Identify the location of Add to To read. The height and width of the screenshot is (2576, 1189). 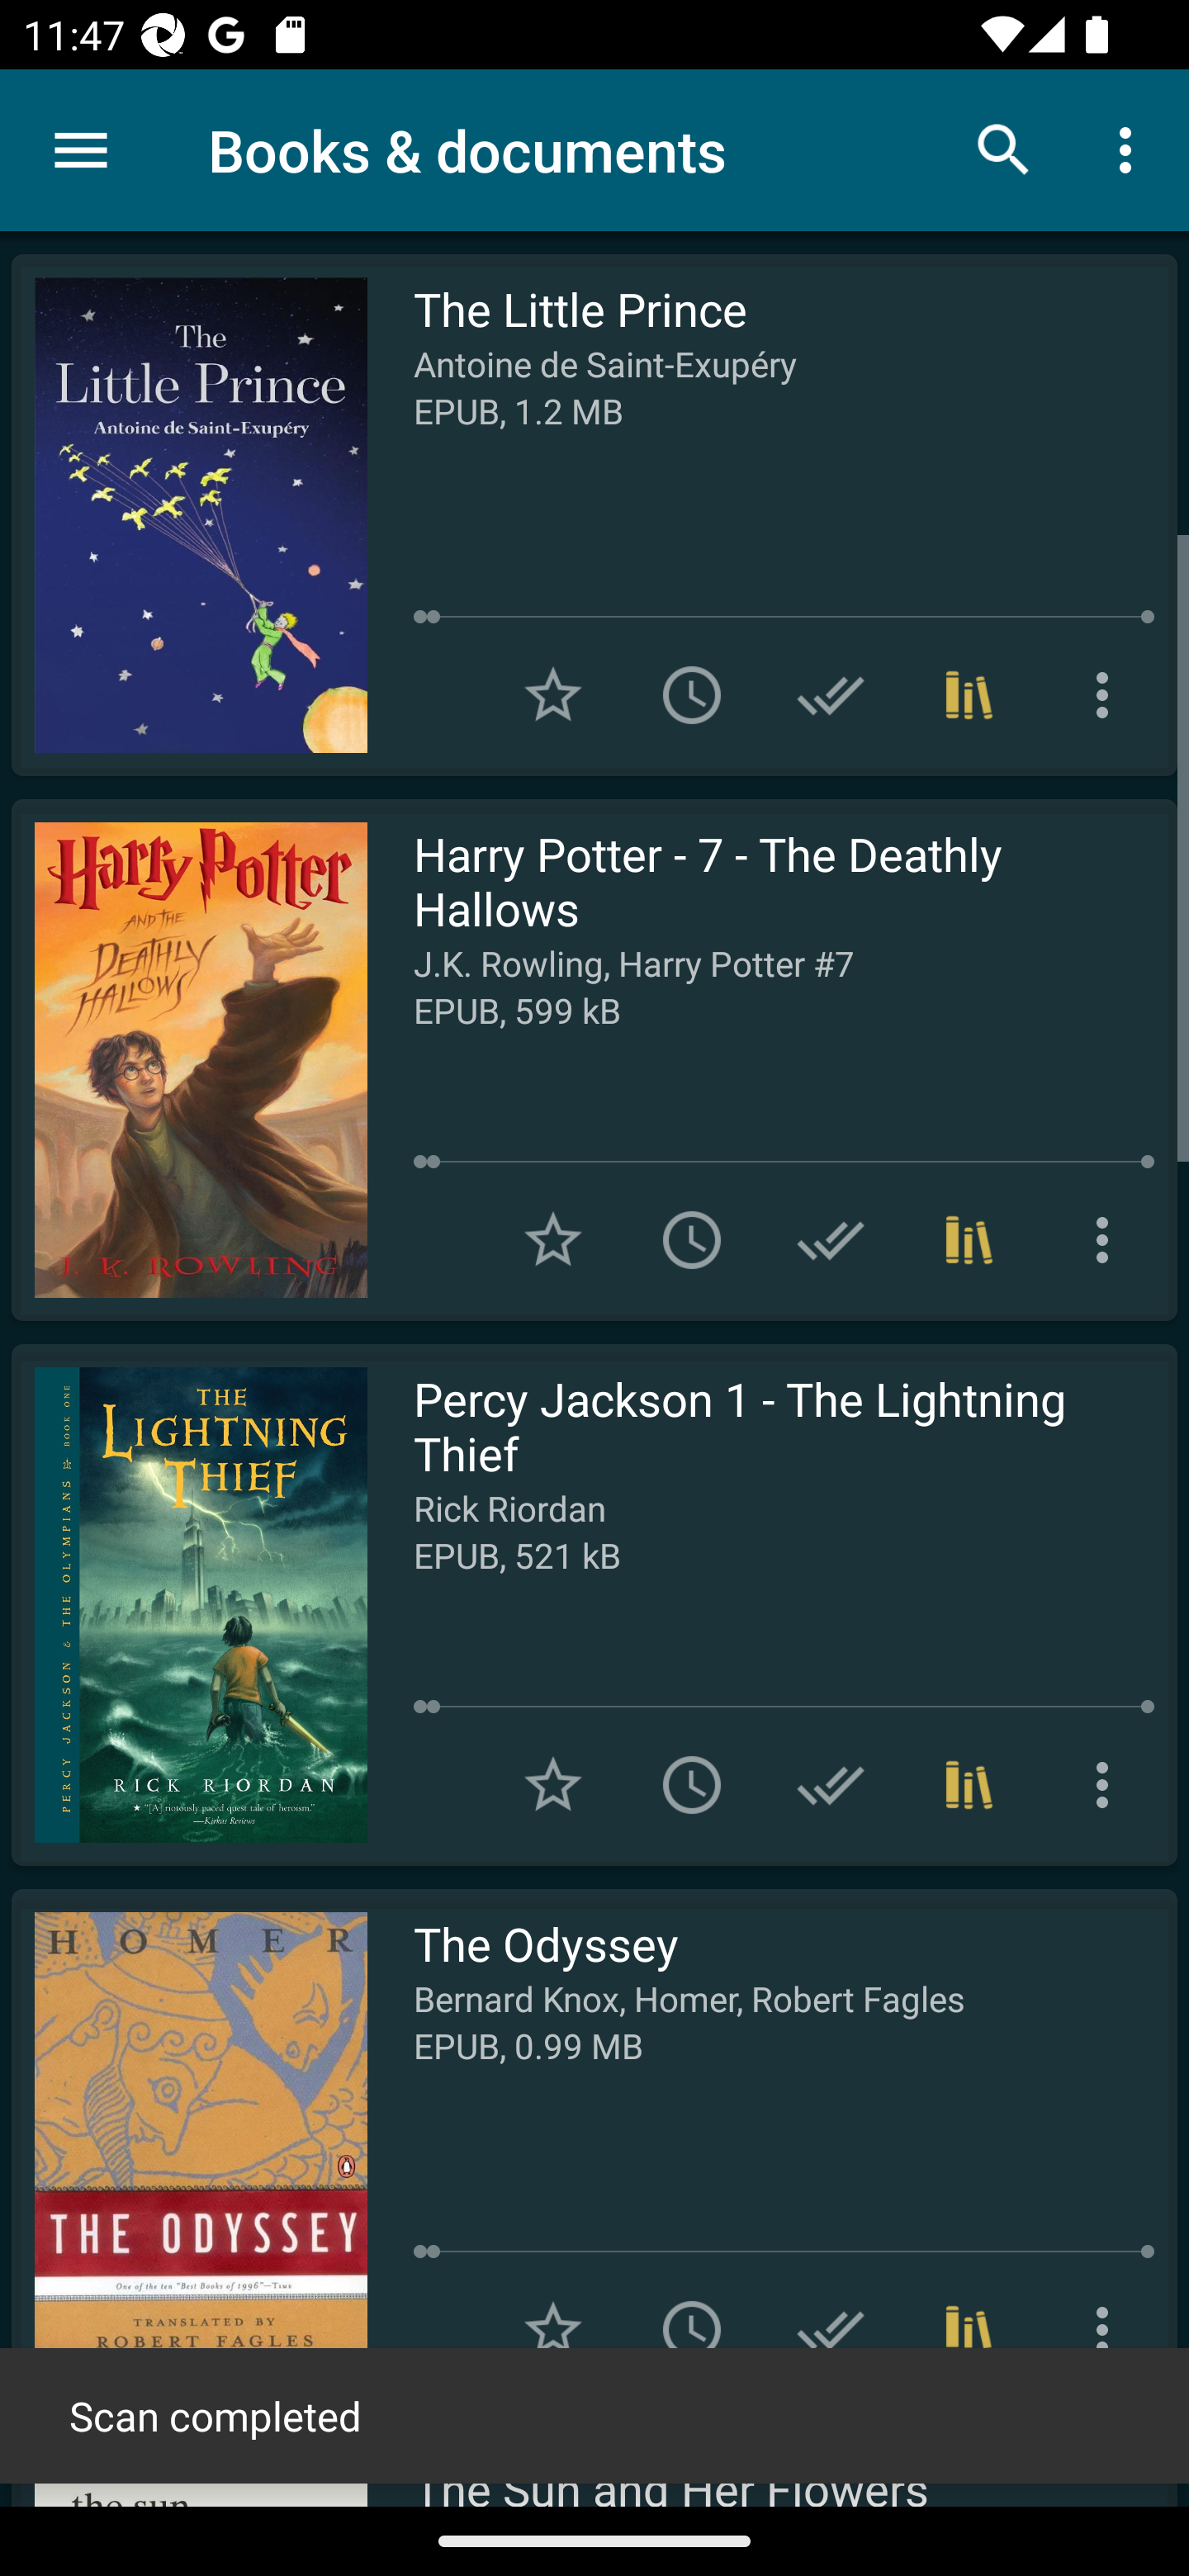
(692, 1238).